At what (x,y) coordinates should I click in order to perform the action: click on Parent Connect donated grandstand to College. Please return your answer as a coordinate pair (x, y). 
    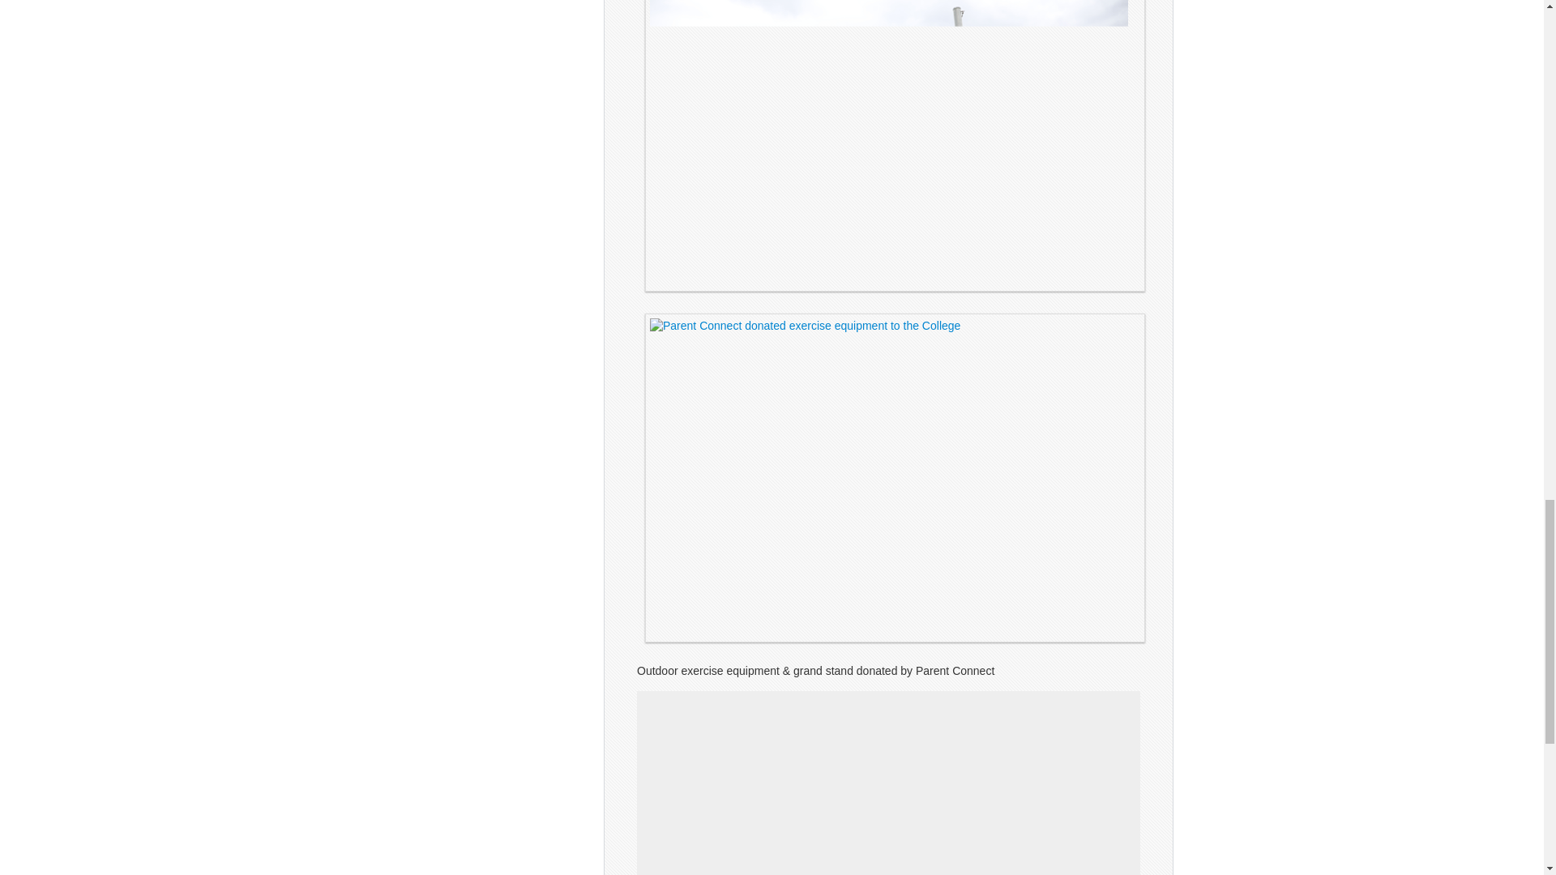
    Looking at the image, I should click on (895, 146).